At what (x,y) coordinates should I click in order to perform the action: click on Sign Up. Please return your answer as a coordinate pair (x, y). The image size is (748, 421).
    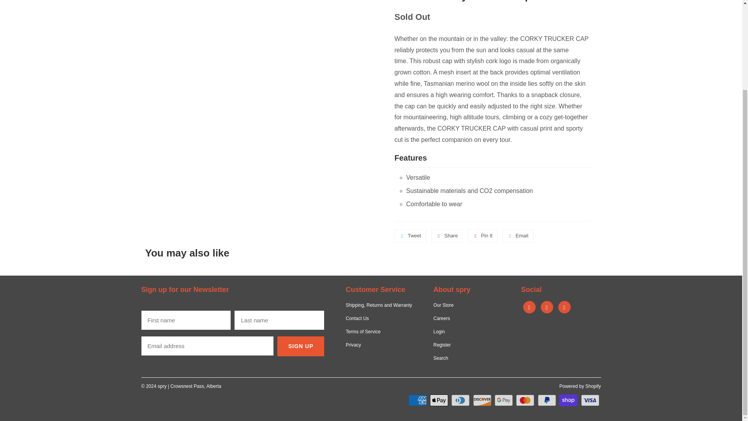
    Looking at the image, I should click on (301, 346).